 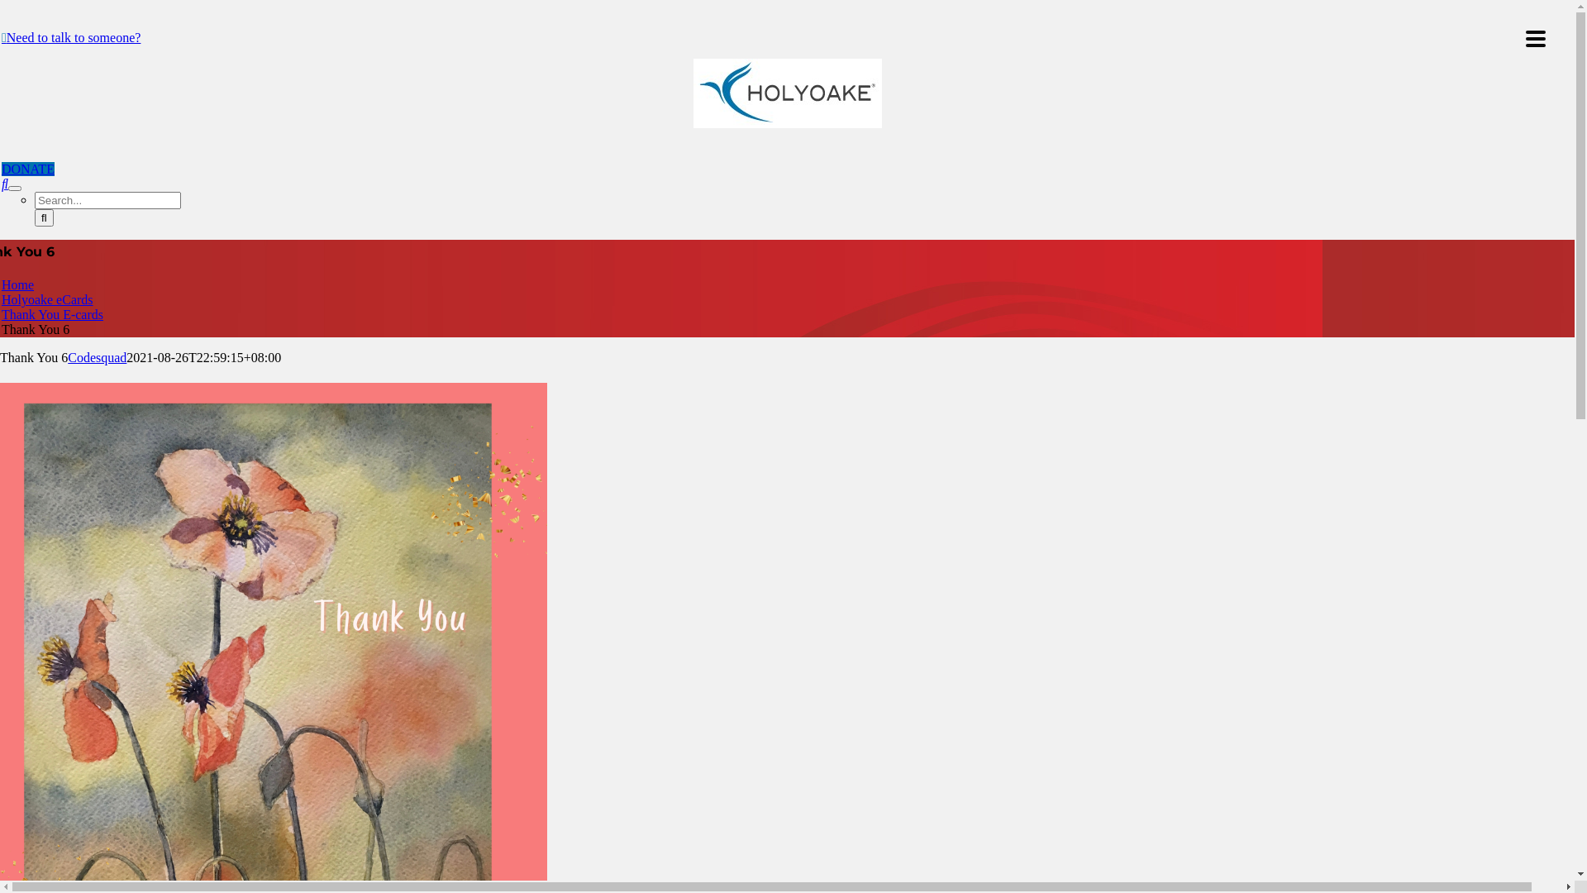 I want to click on Search, so click(x=5, y=184).